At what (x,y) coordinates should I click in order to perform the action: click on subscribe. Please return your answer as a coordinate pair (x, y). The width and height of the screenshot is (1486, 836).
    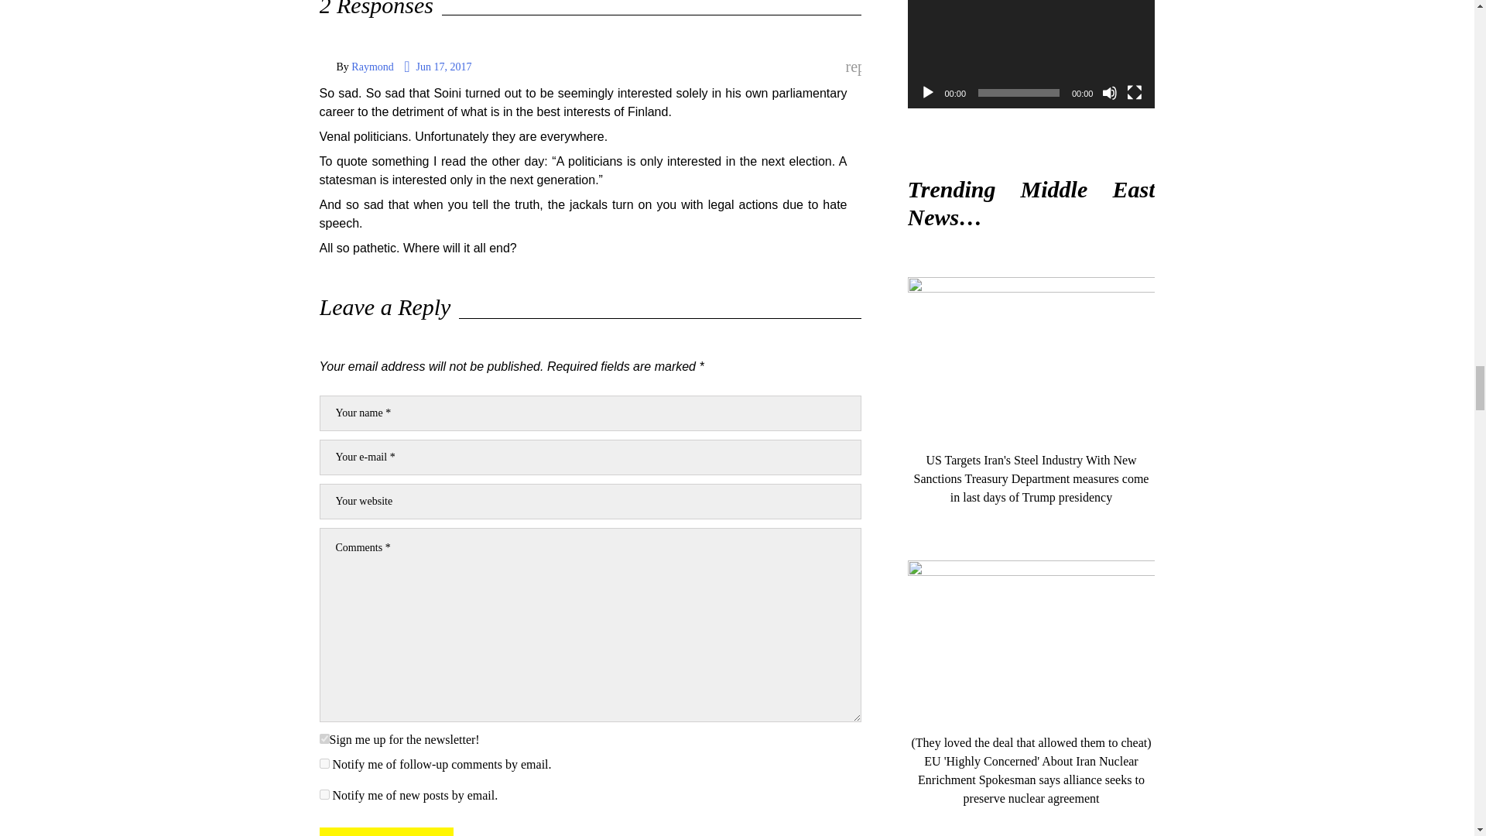
    Looking at the image, I should click on (324, 763).